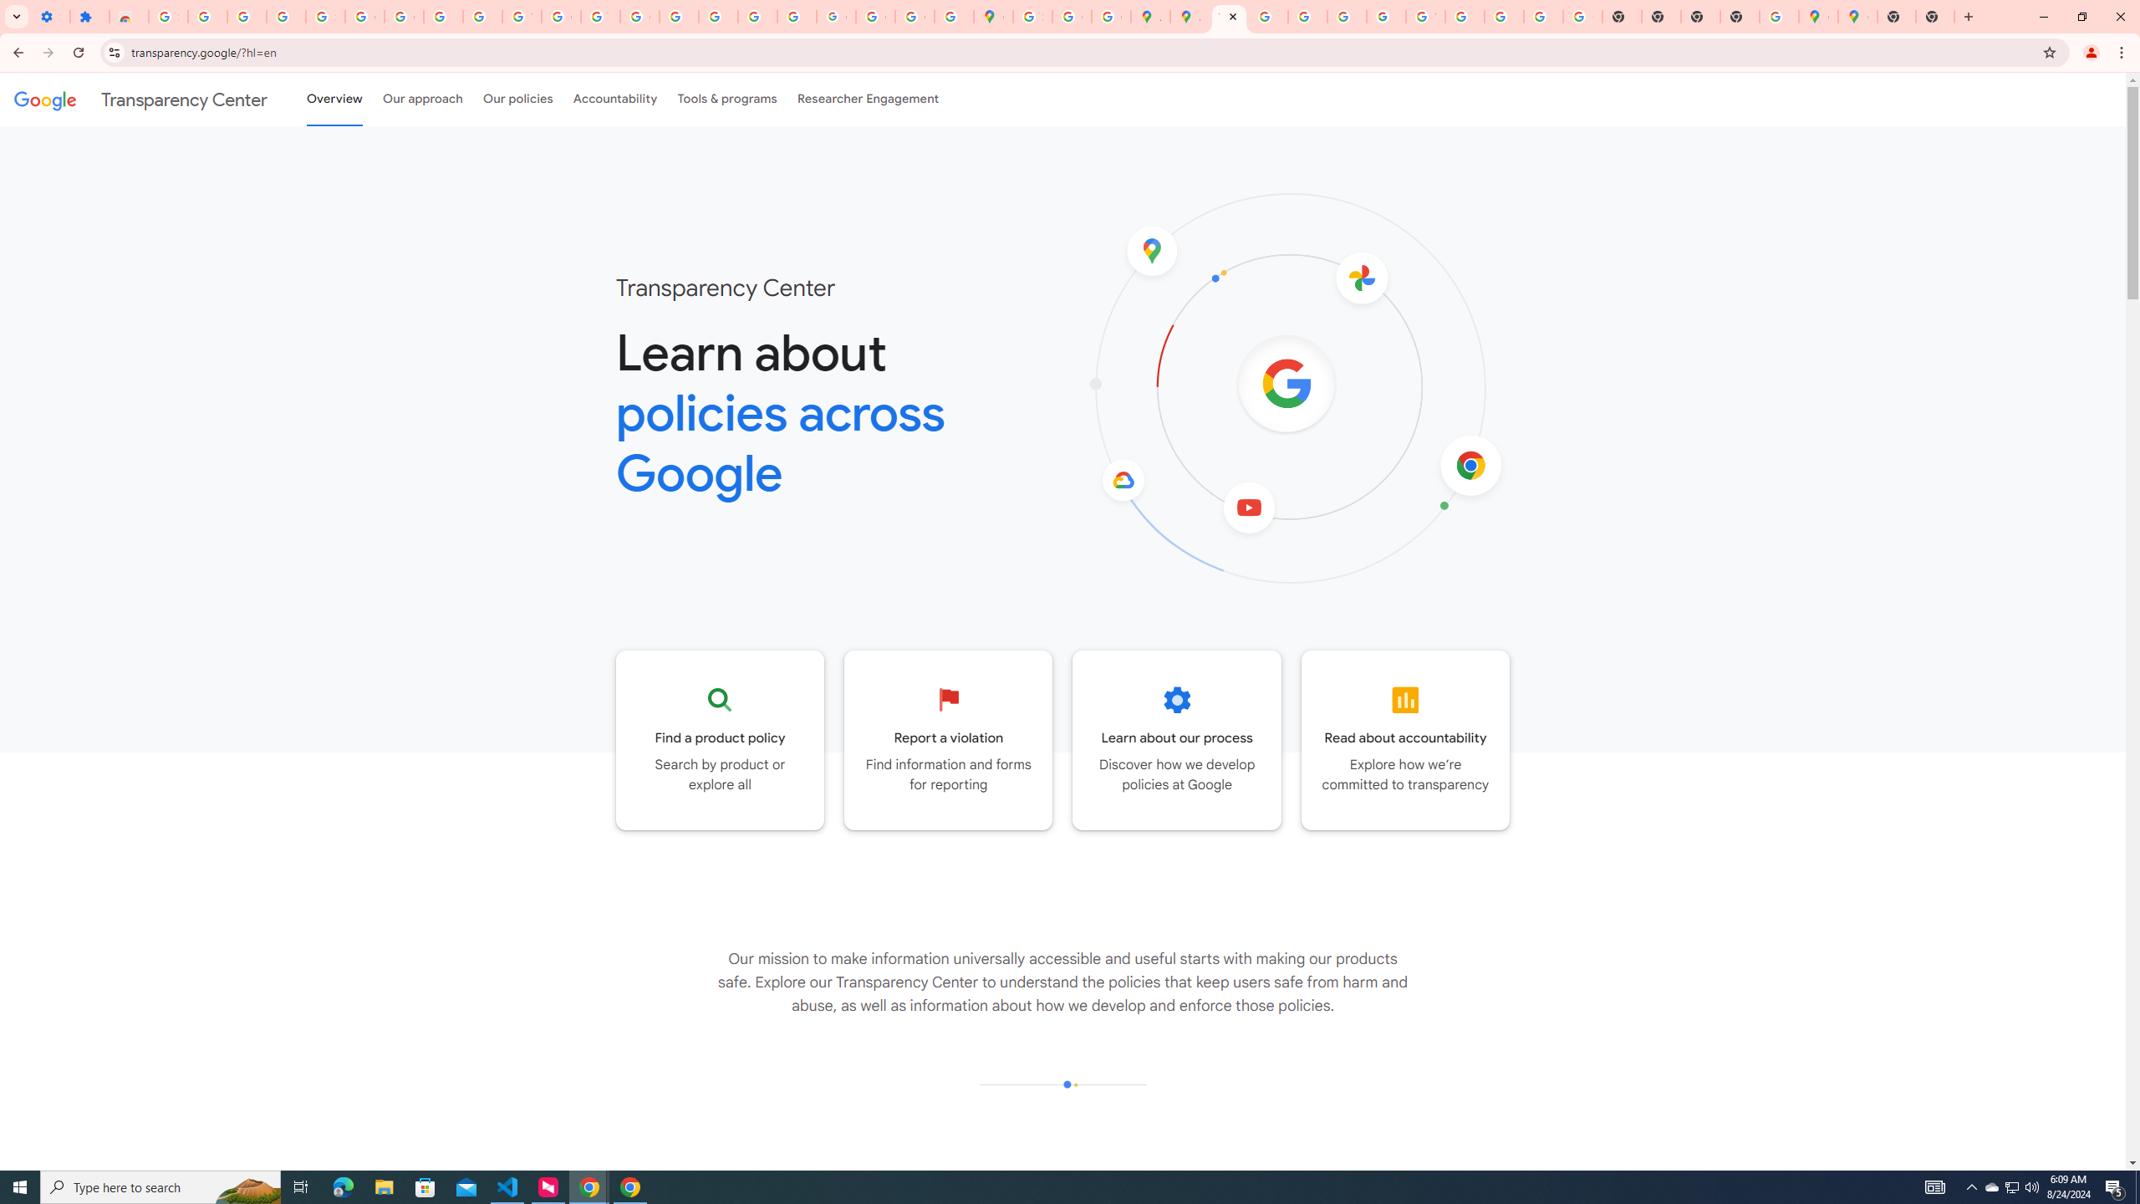  What do you see at coordinates (140, 99) in the screenshot?
I see `Transparency Center` at bounding box center [140, 99].